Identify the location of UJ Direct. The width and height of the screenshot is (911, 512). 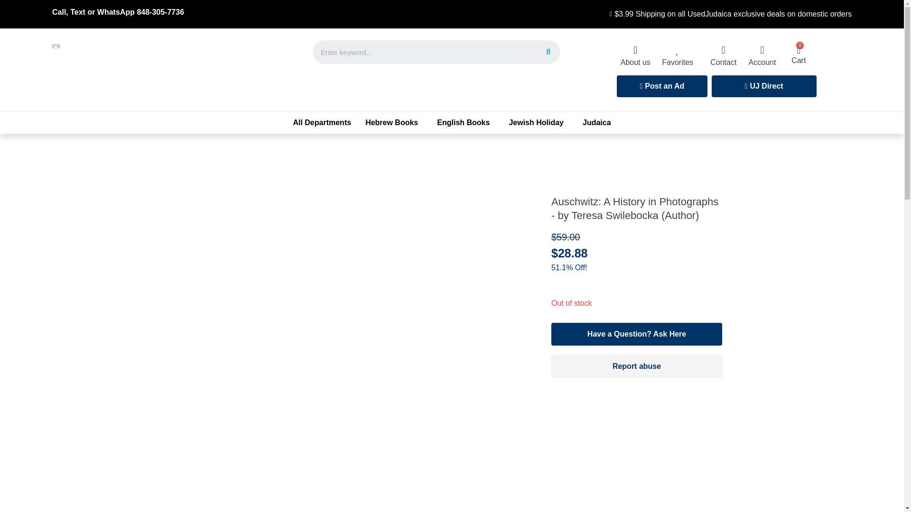
(764, 86).